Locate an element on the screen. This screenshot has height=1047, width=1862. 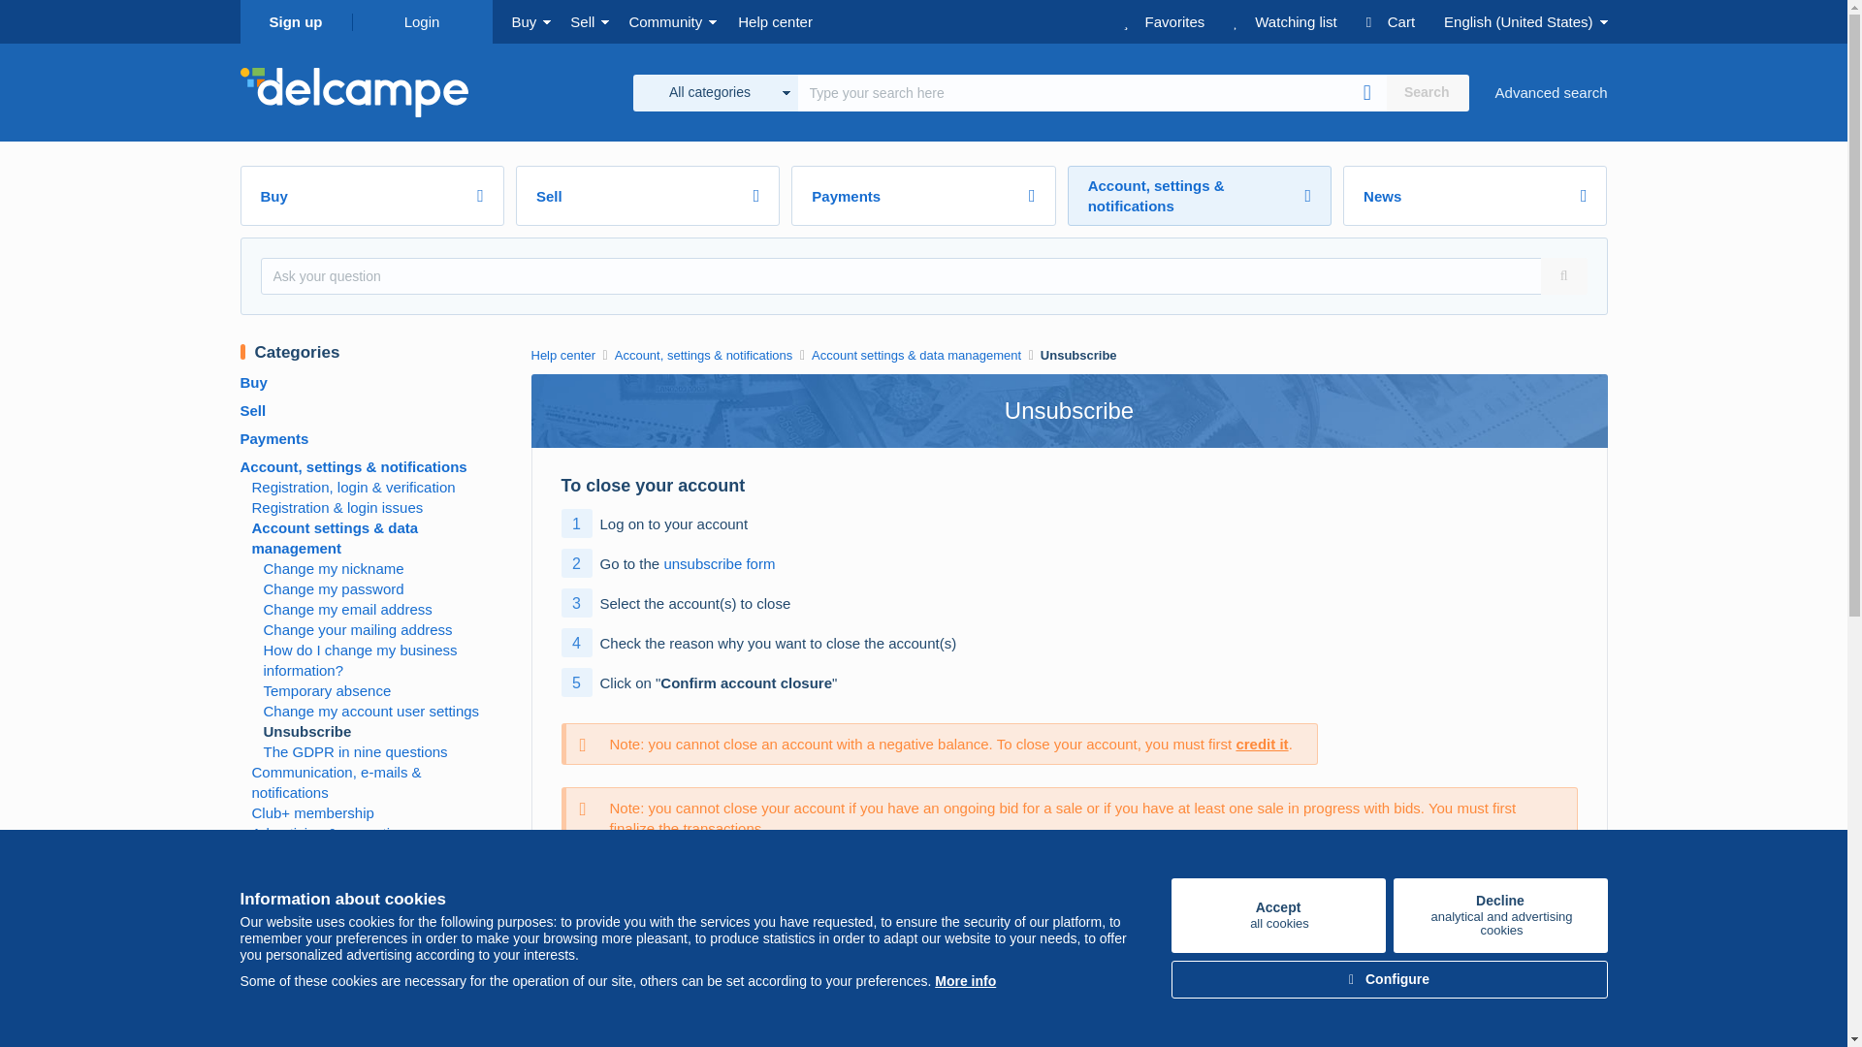
Search is located at coordinates (1278, 915).